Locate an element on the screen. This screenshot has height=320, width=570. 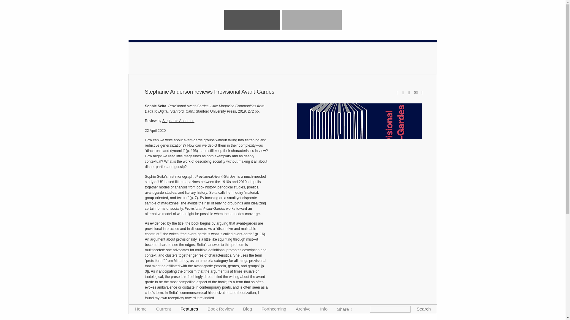
Info is located at coordinates (324, 309).